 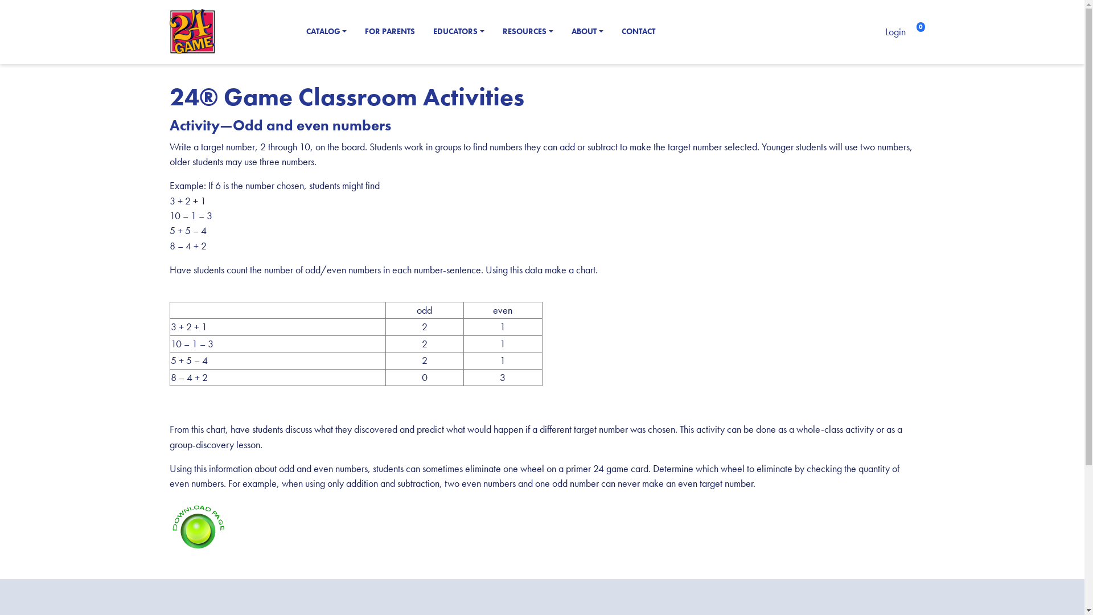 What do you see at coordinates (327, 32) in the screenshot?
I see `CATALOG` at bounding box center [327, 32].